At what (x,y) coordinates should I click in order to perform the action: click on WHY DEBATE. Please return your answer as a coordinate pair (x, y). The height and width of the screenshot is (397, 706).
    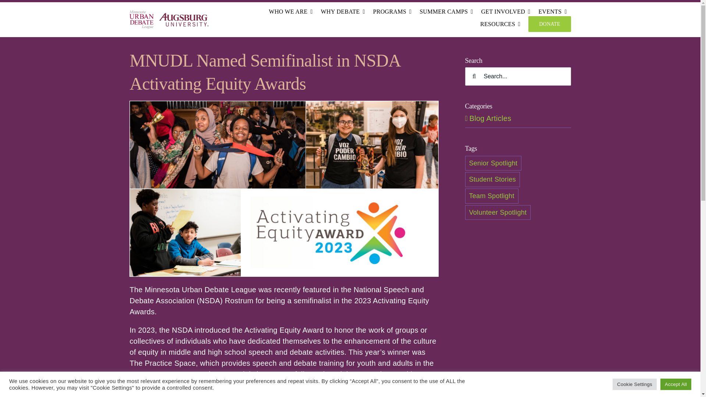
    Looking at the image, I should click on (343, 12).